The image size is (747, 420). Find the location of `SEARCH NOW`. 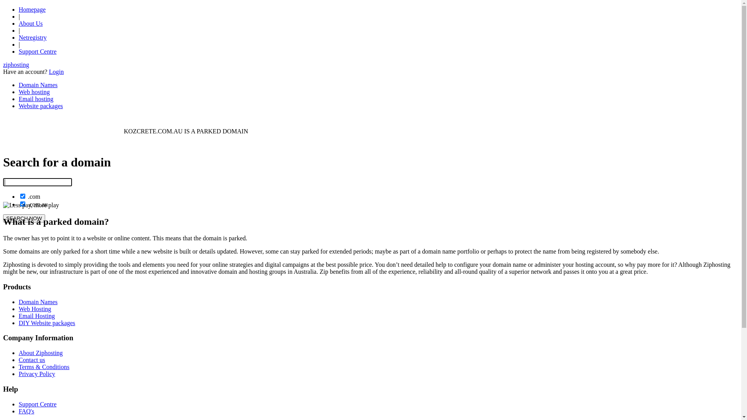

SEARCH NOW is located at coordinates (24, 219).